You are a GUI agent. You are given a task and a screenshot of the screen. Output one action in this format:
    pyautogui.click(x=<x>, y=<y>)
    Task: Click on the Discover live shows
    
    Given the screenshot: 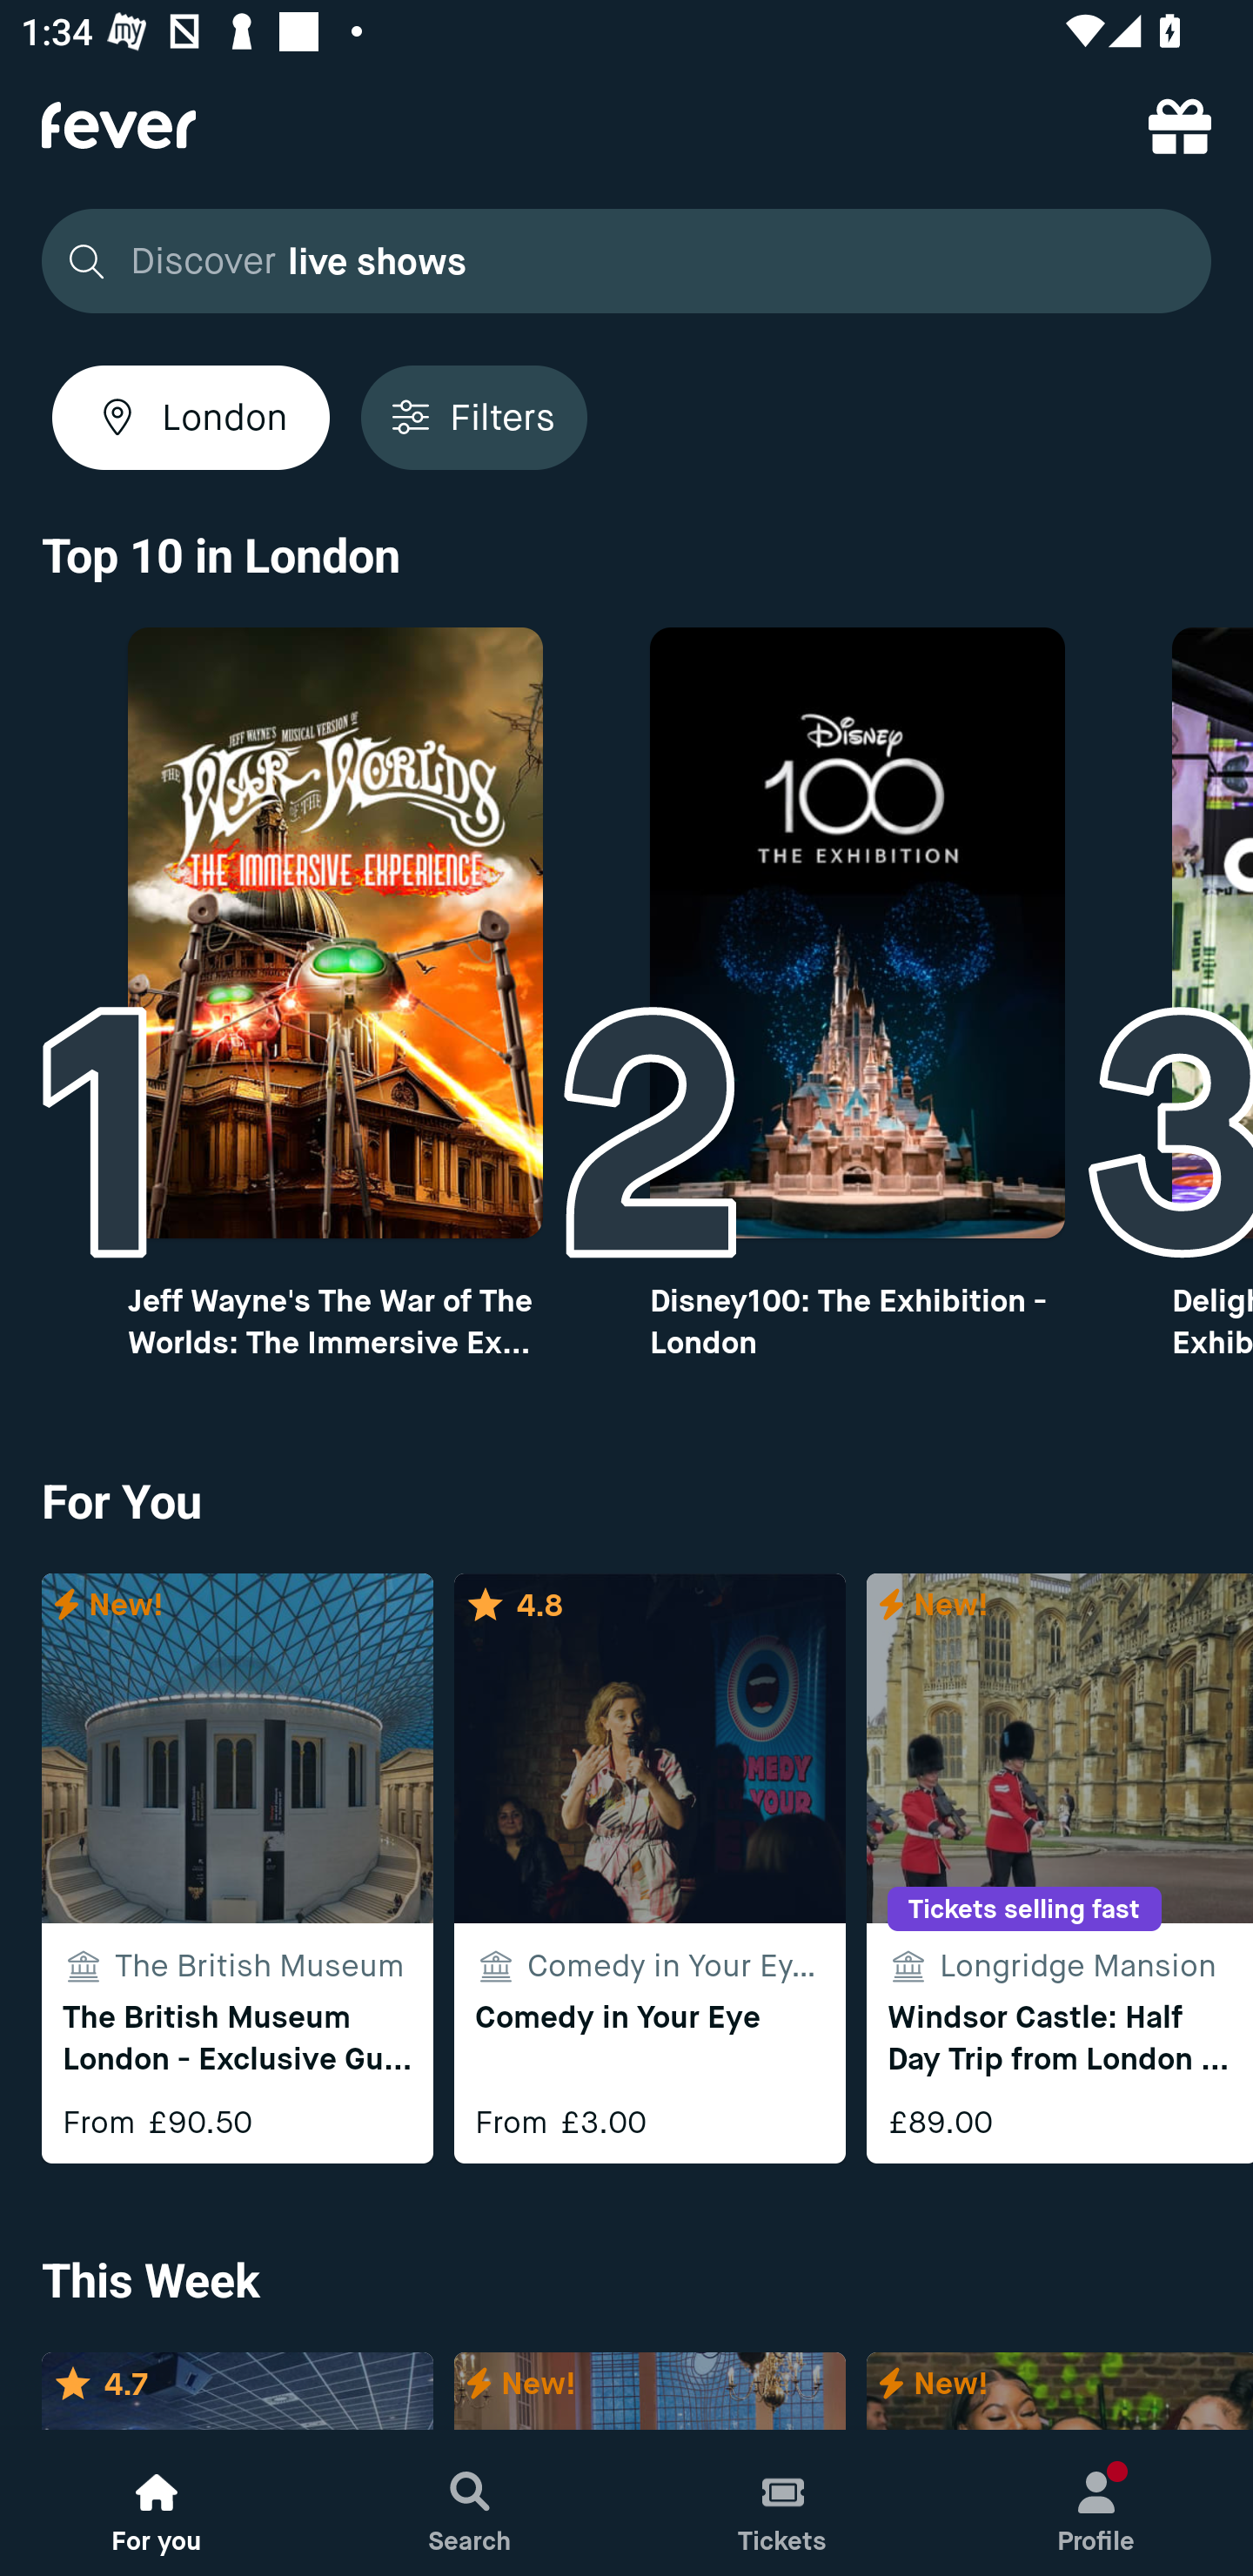 What is the action you would take?
    pyautogui.click(x=626, y=261)
    